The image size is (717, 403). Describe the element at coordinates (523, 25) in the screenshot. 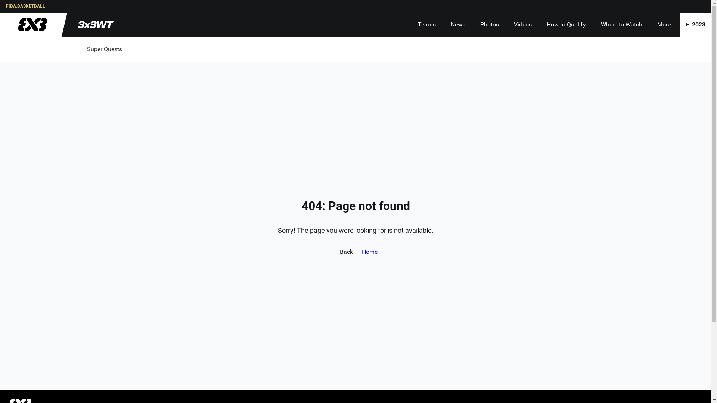

I see `Videos` at that location.